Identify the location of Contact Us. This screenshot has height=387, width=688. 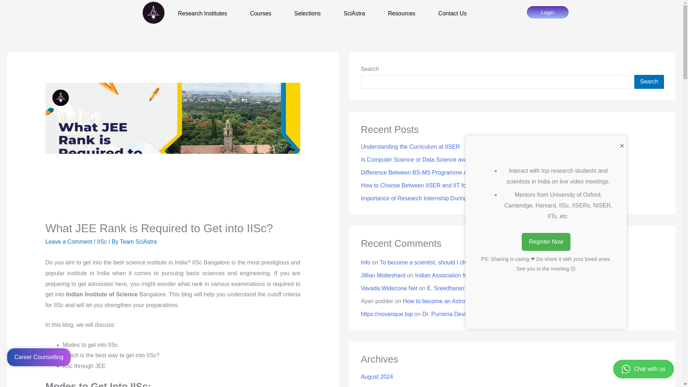
(452, 14).